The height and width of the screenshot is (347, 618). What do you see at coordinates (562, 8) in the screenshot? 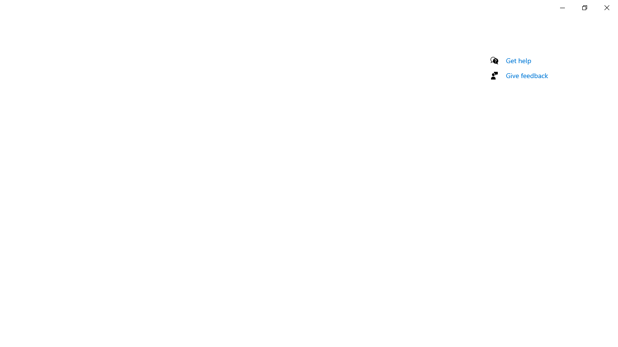
I see `Minimize Settings` at bounding box center [562, 8].